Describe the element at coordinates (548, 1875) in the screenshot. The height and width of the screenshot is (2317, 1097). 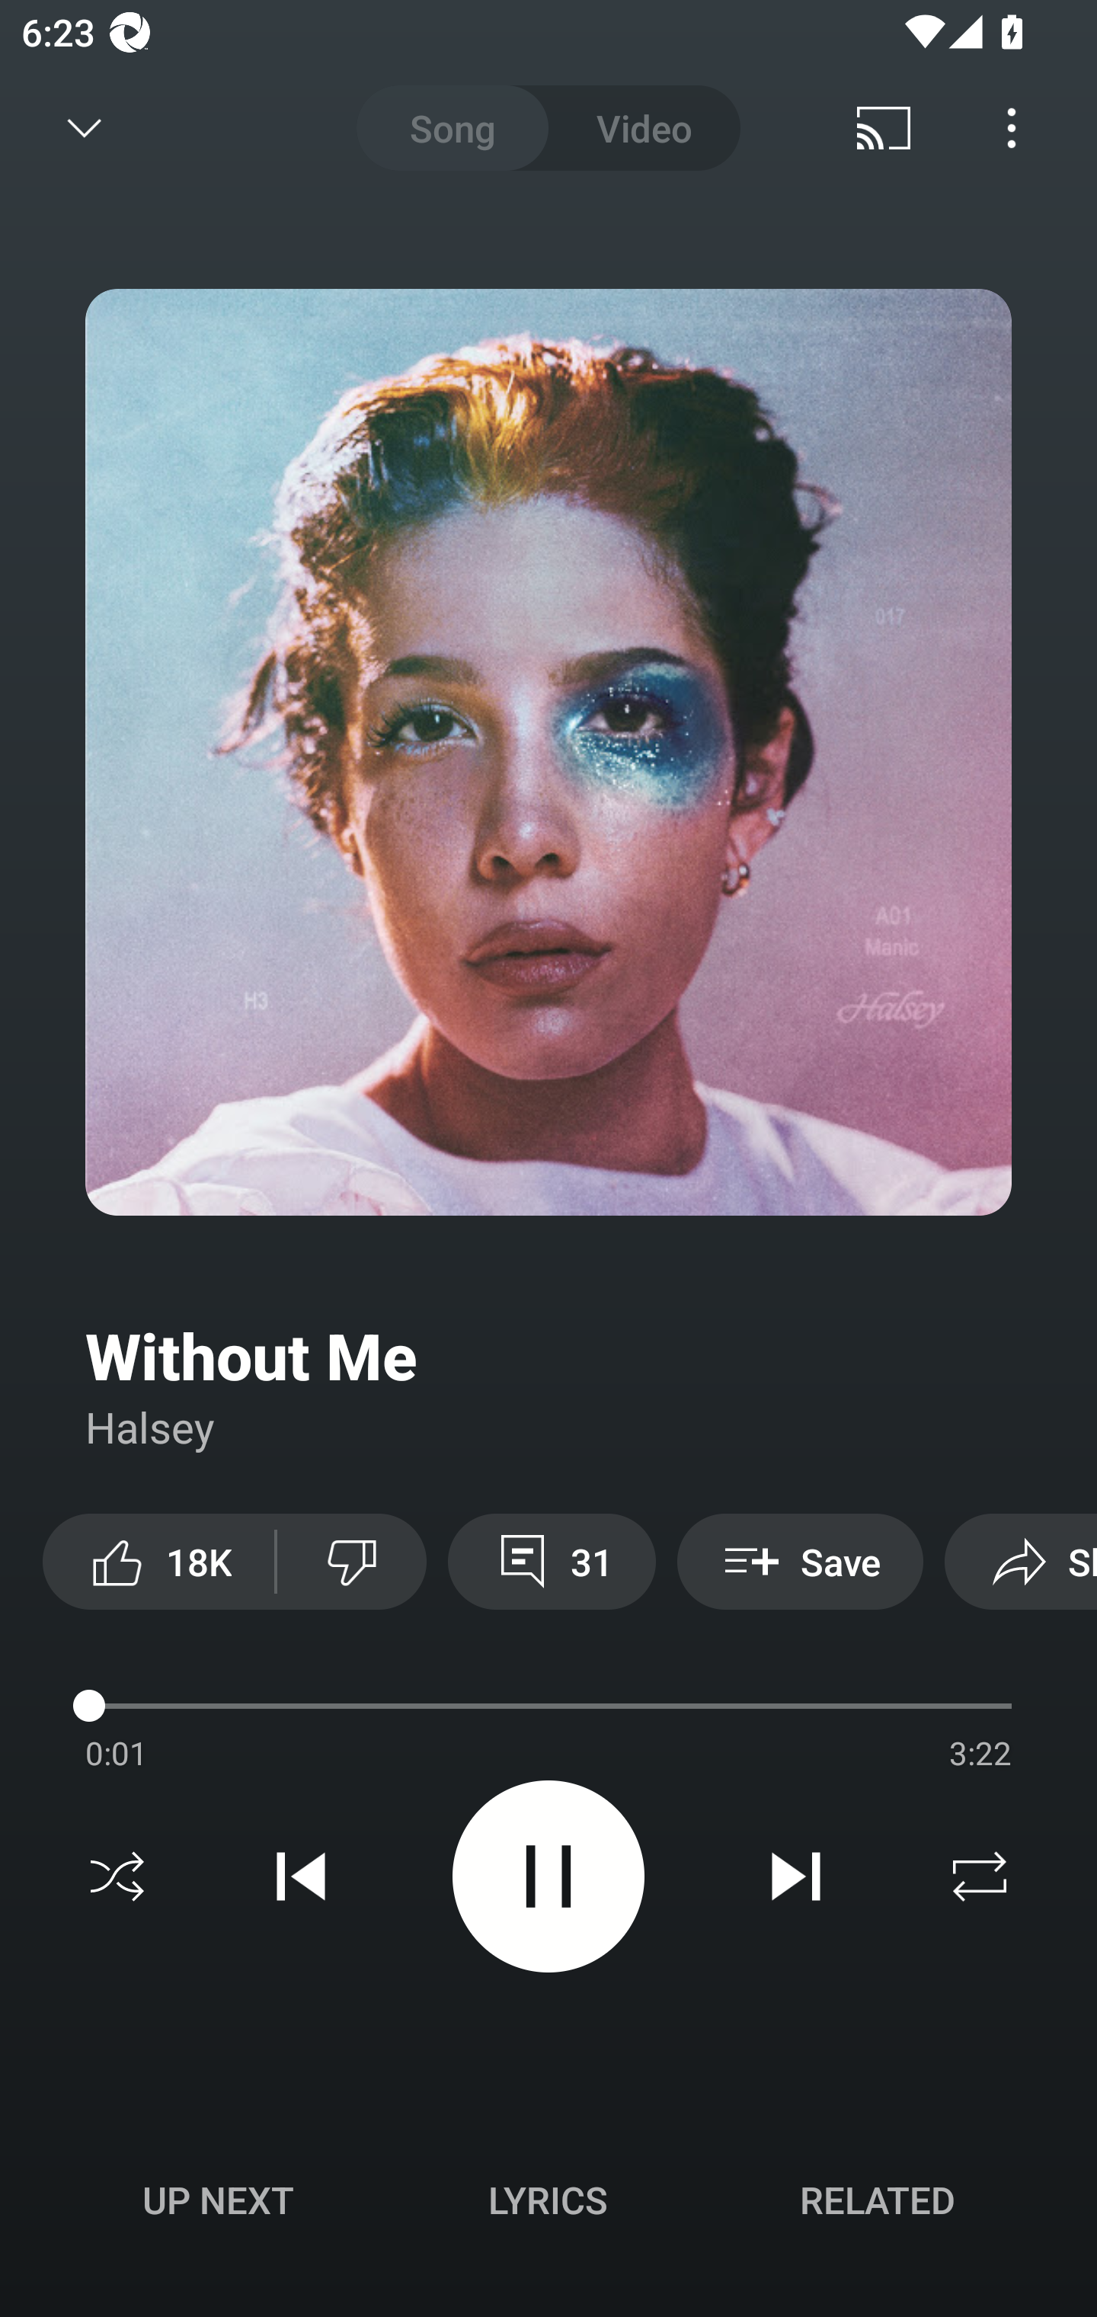
I see `Pause video` at that location.